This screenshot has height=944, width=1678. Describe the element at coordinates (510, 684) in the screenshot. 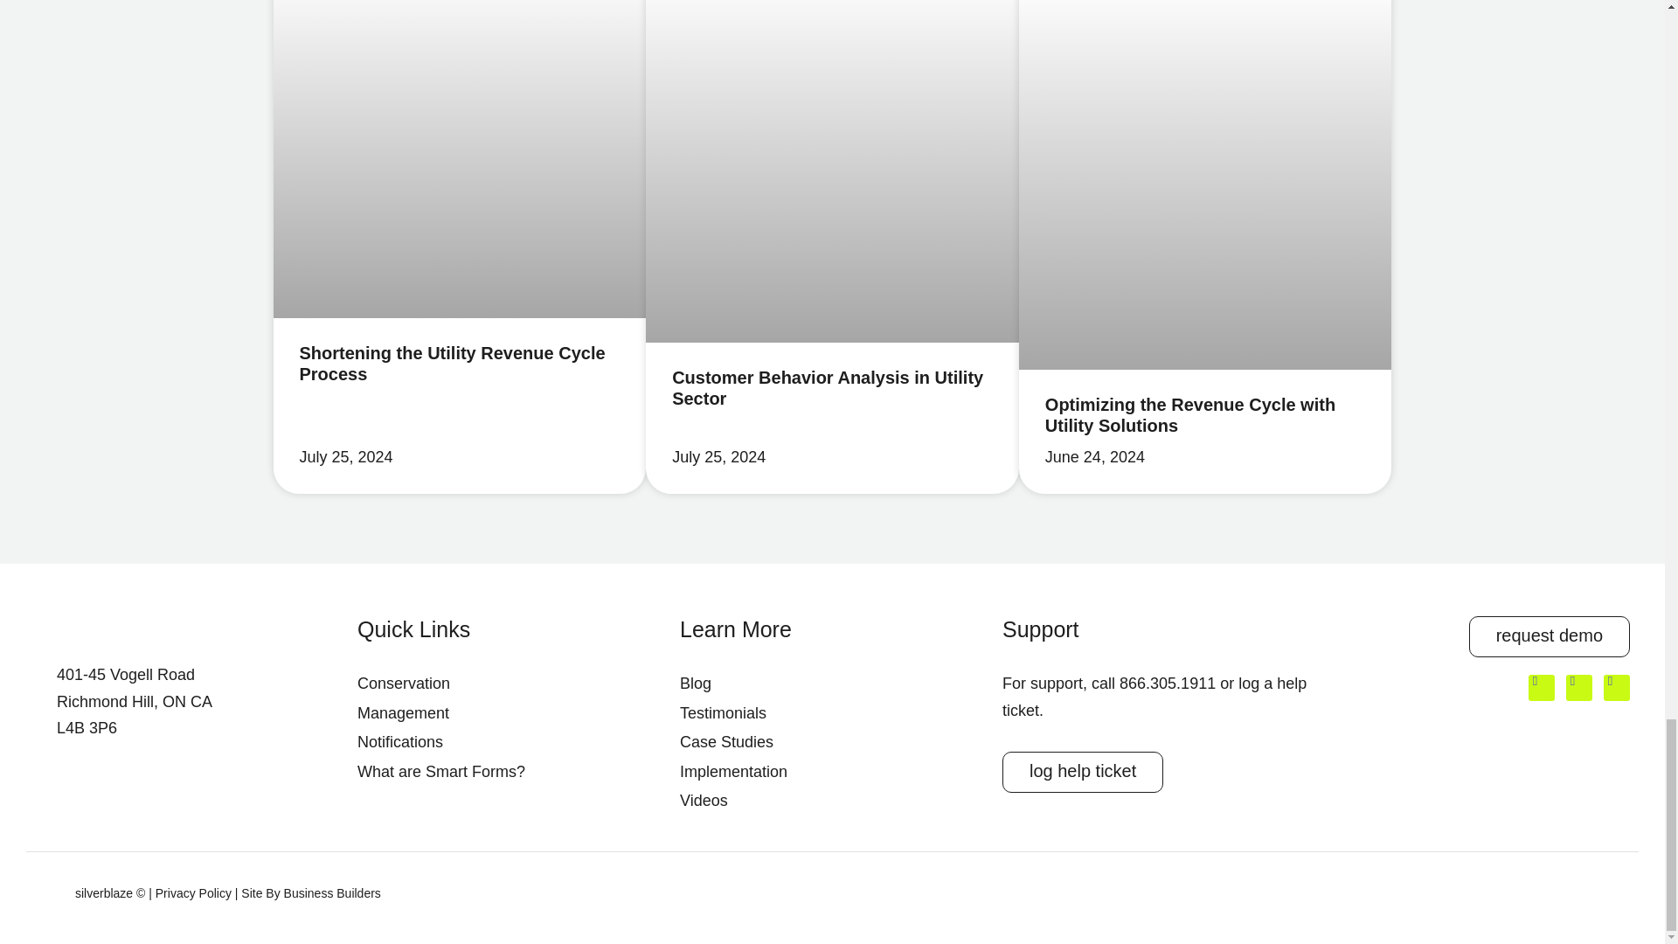

I see `Conservation` at that location.